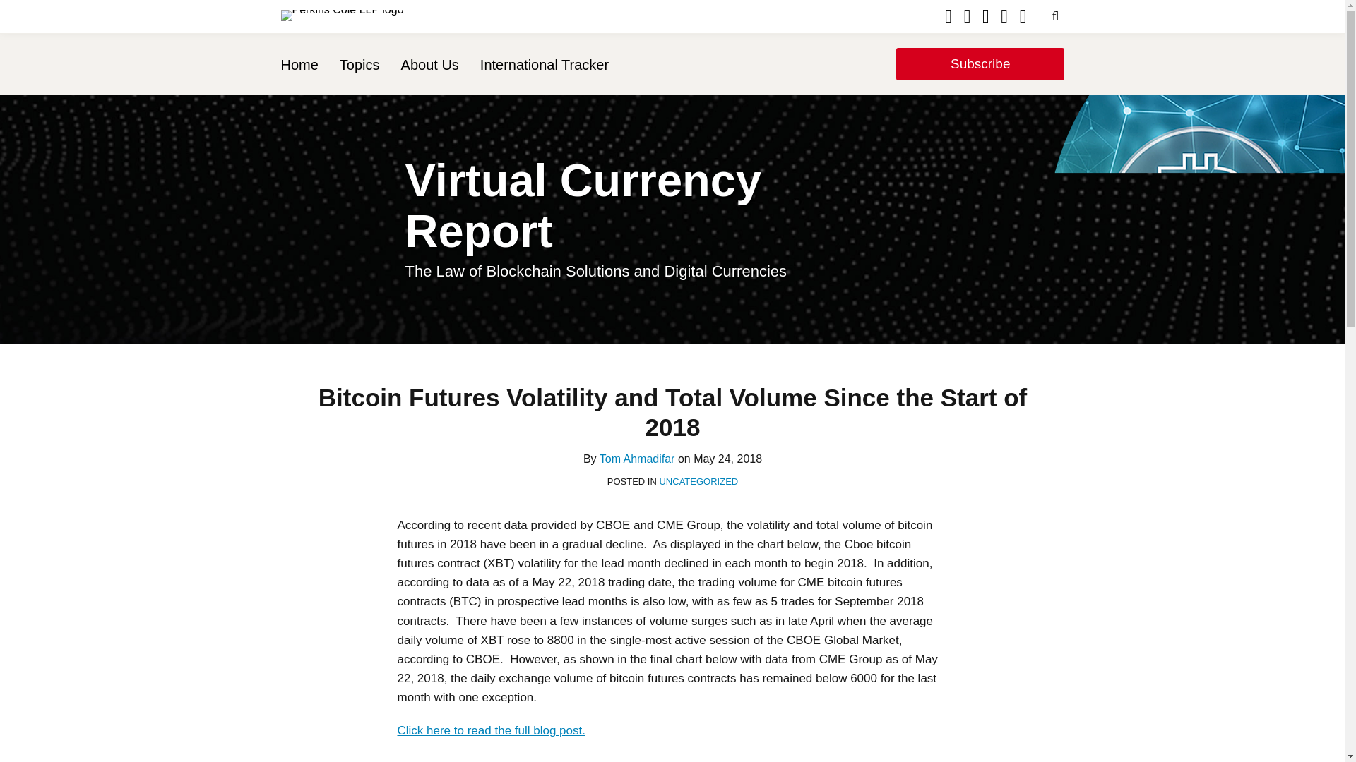  Describe the element at coordinates (980, 64) in the screenshot. I see `Subscribe` at that location.